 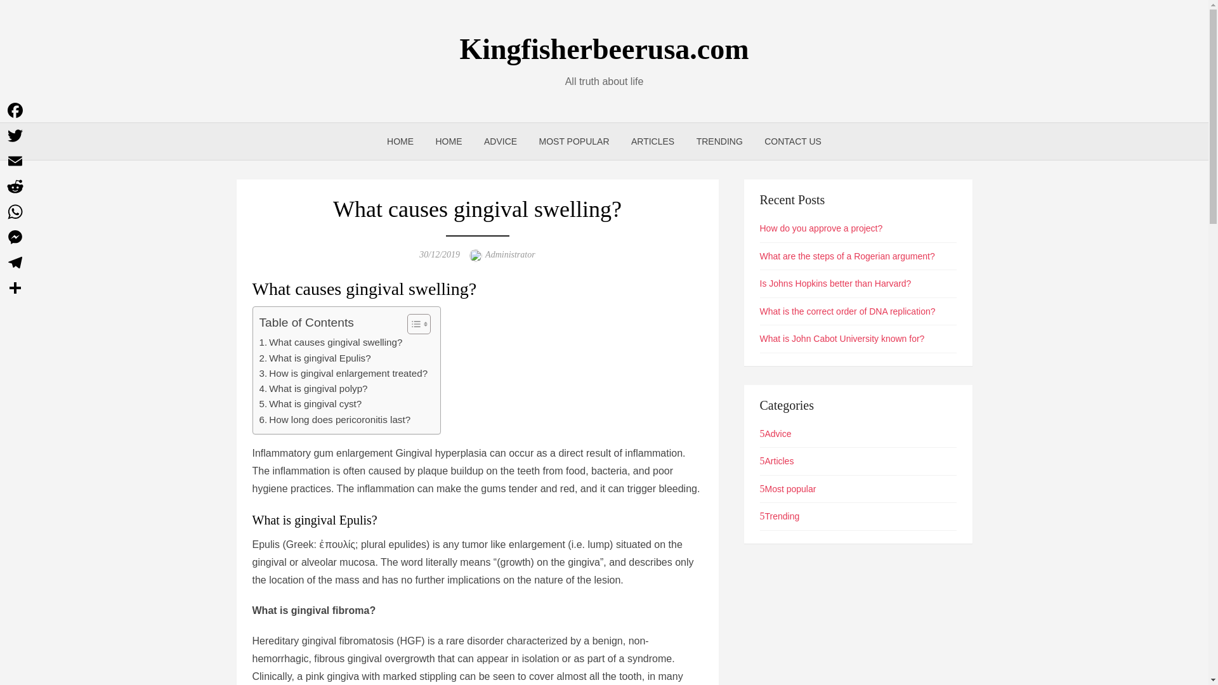 I want to click on What are the steps of a Rogerian argument?, so click(x=848, y=256).